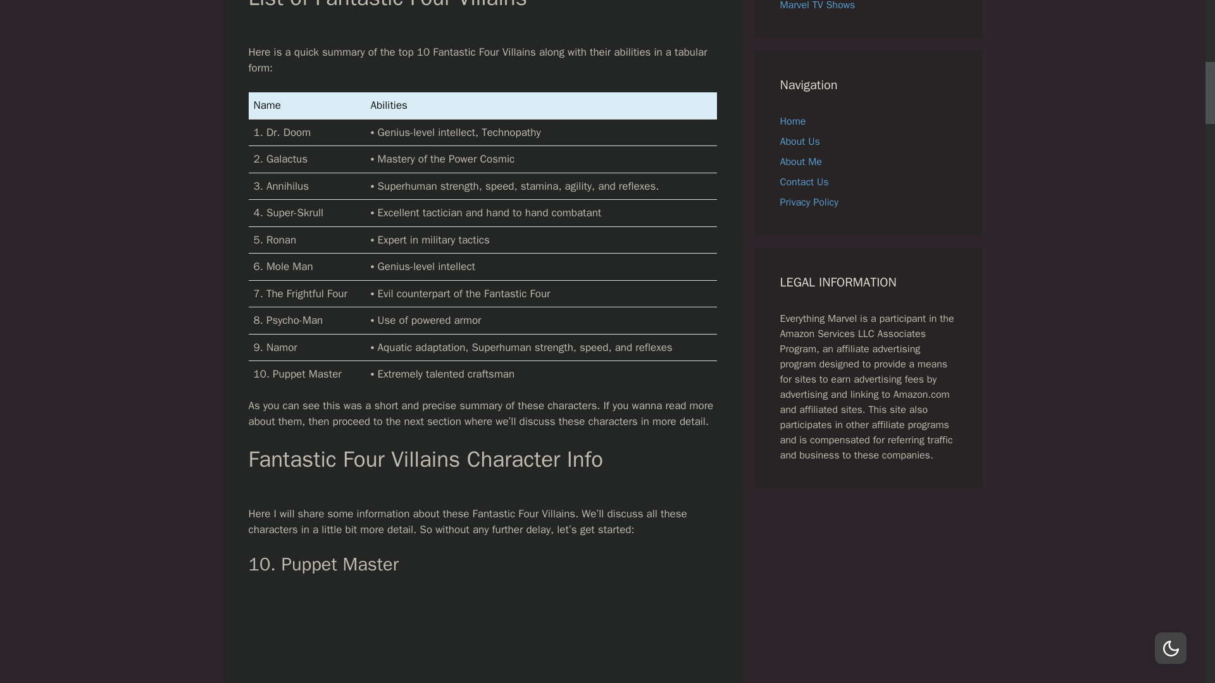  Describe the element at coordinates (804, 182) in the screenshot. I see `Contact Us` at that location.